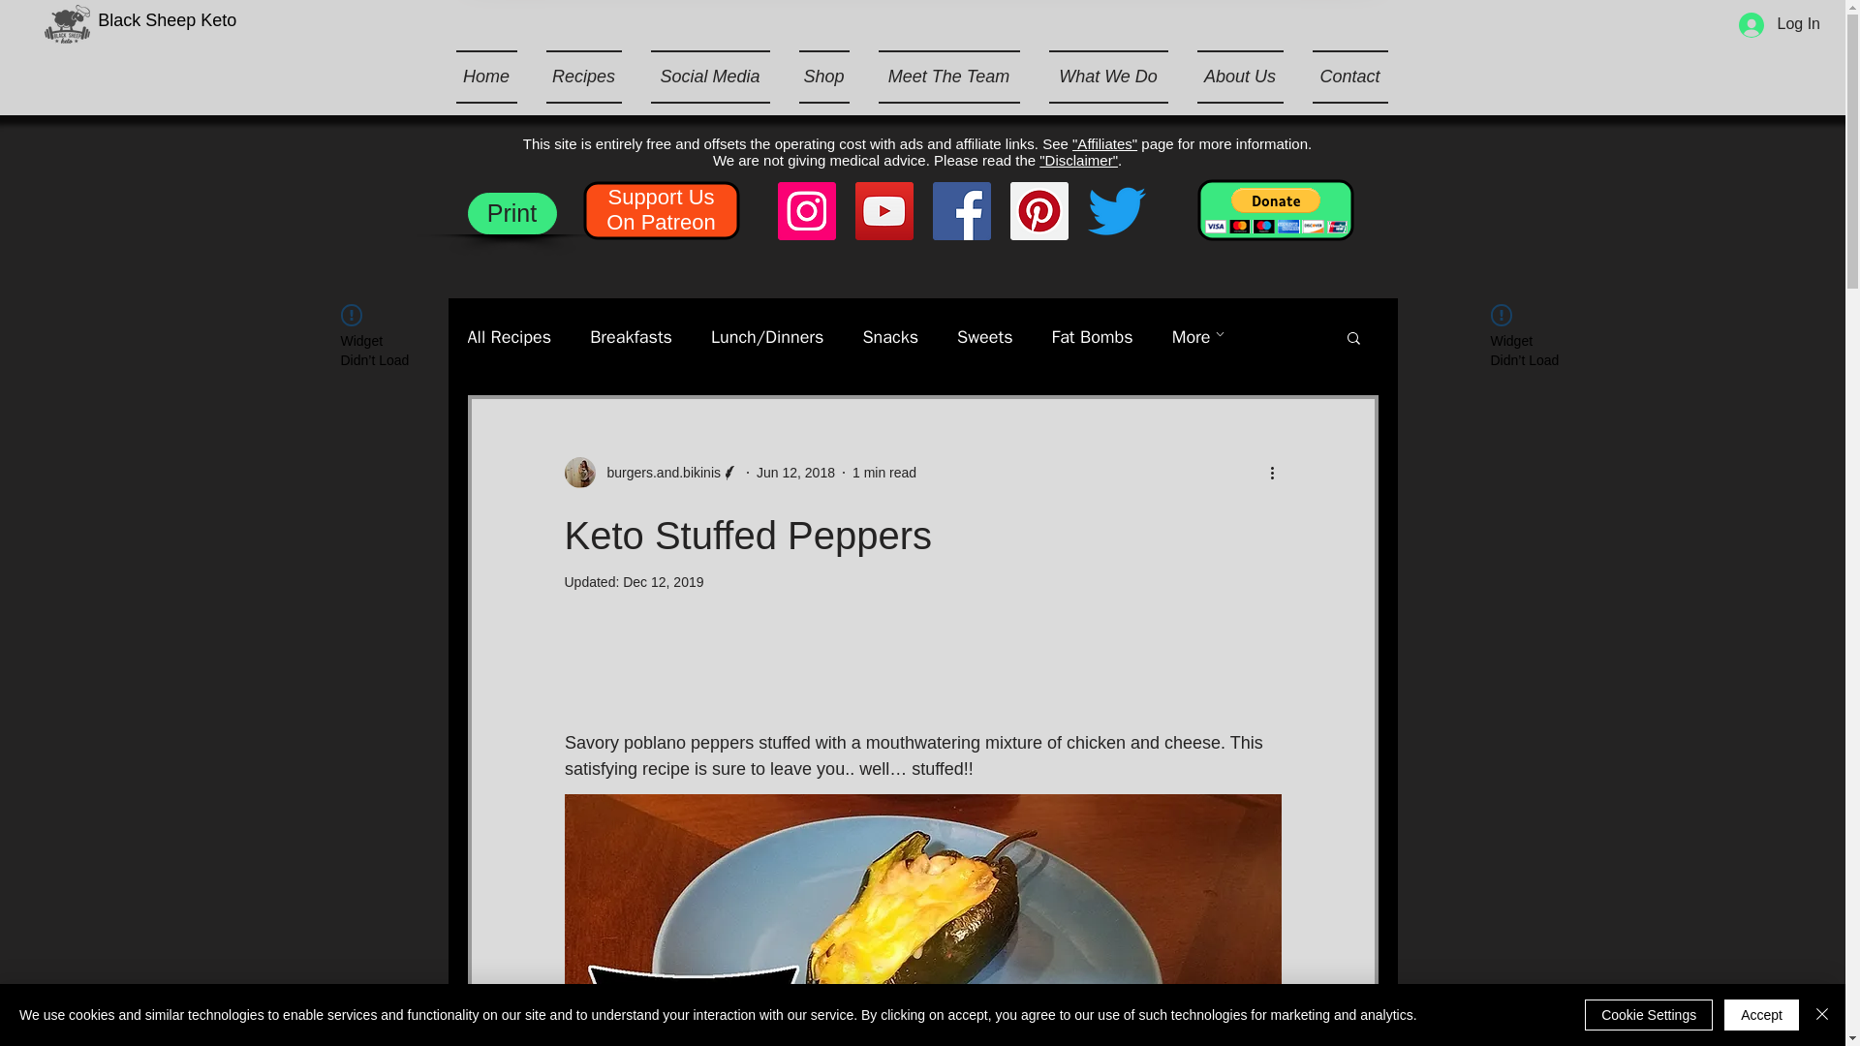  I want to click on Breakfasts, so click(630, 336).